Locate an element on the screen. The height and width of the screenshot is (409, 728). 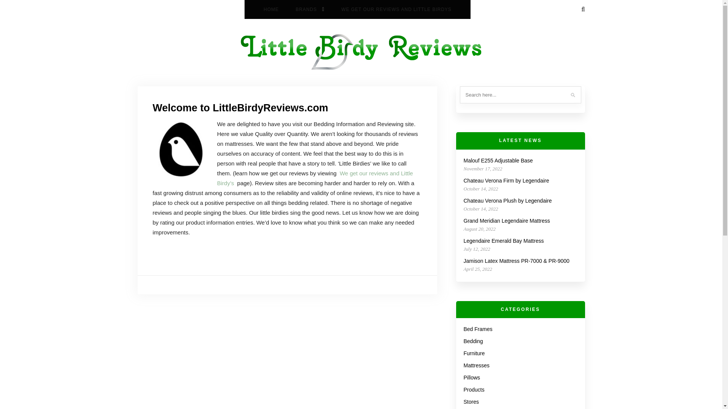
Chateau Verona Plush by Legendaire is located at coordinates (507, 200).